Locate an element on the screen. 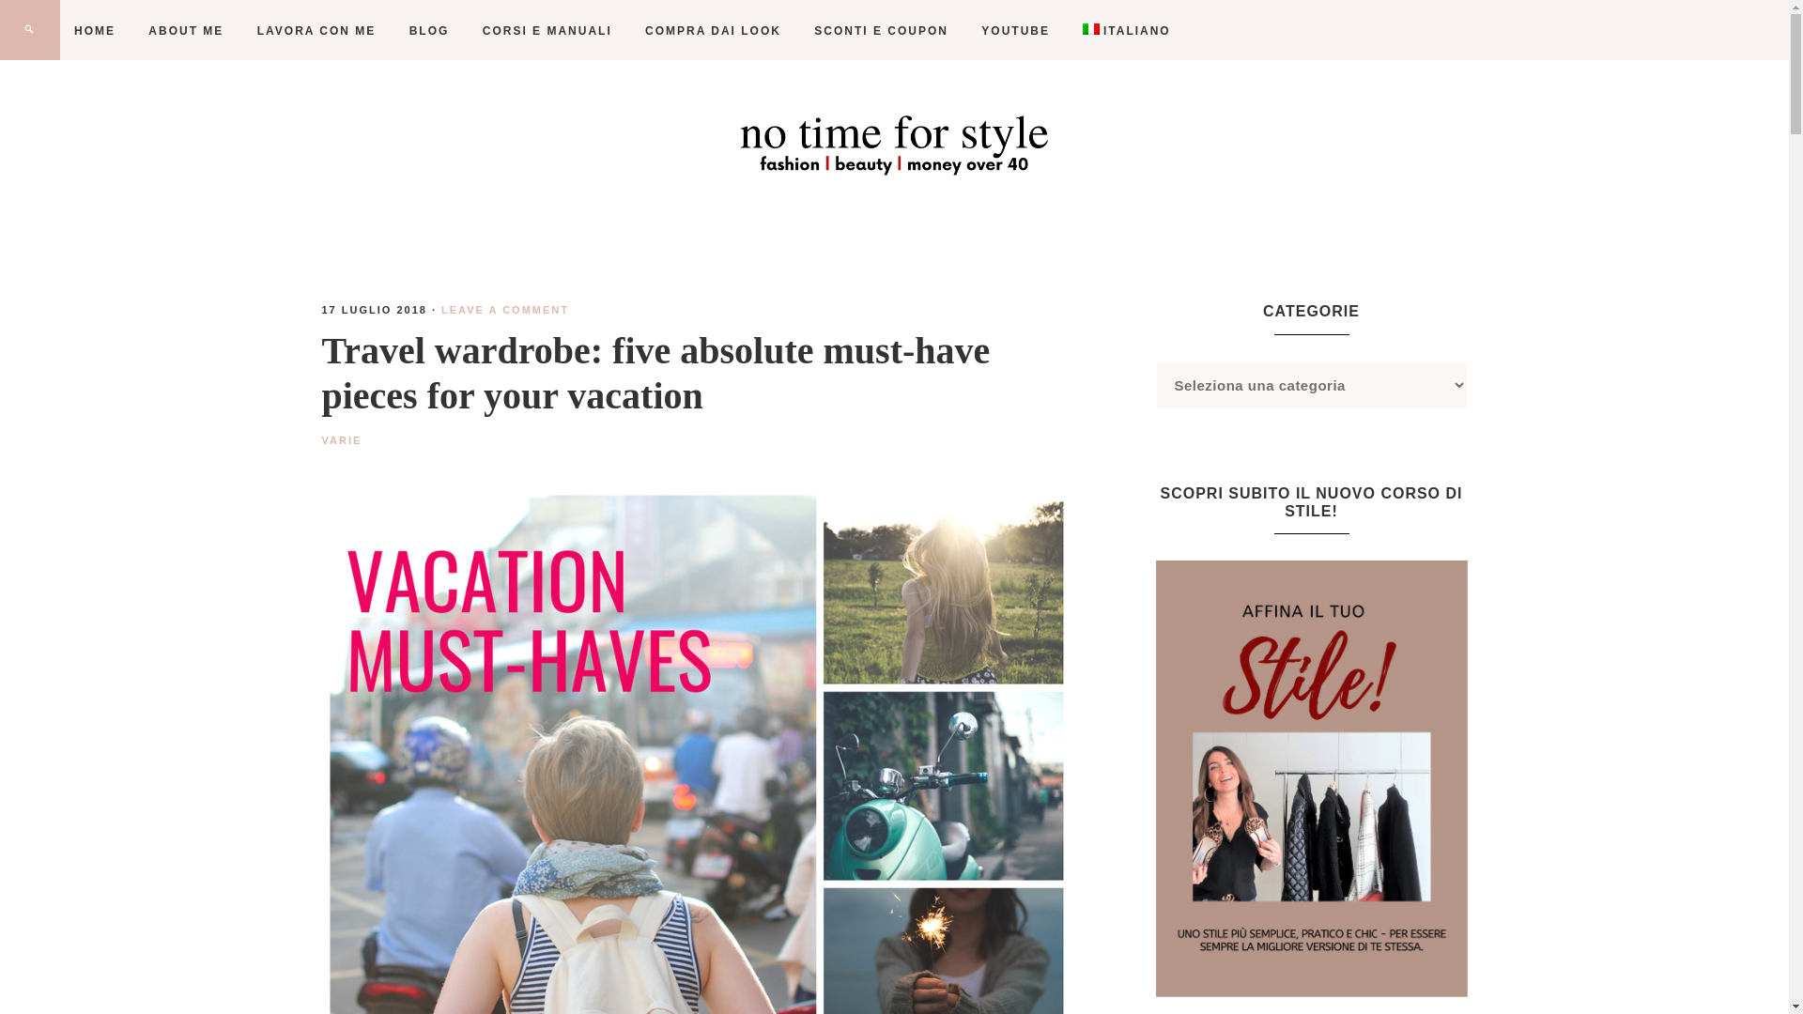  SCONTI E COUPON is located at coordinates (881, 30).